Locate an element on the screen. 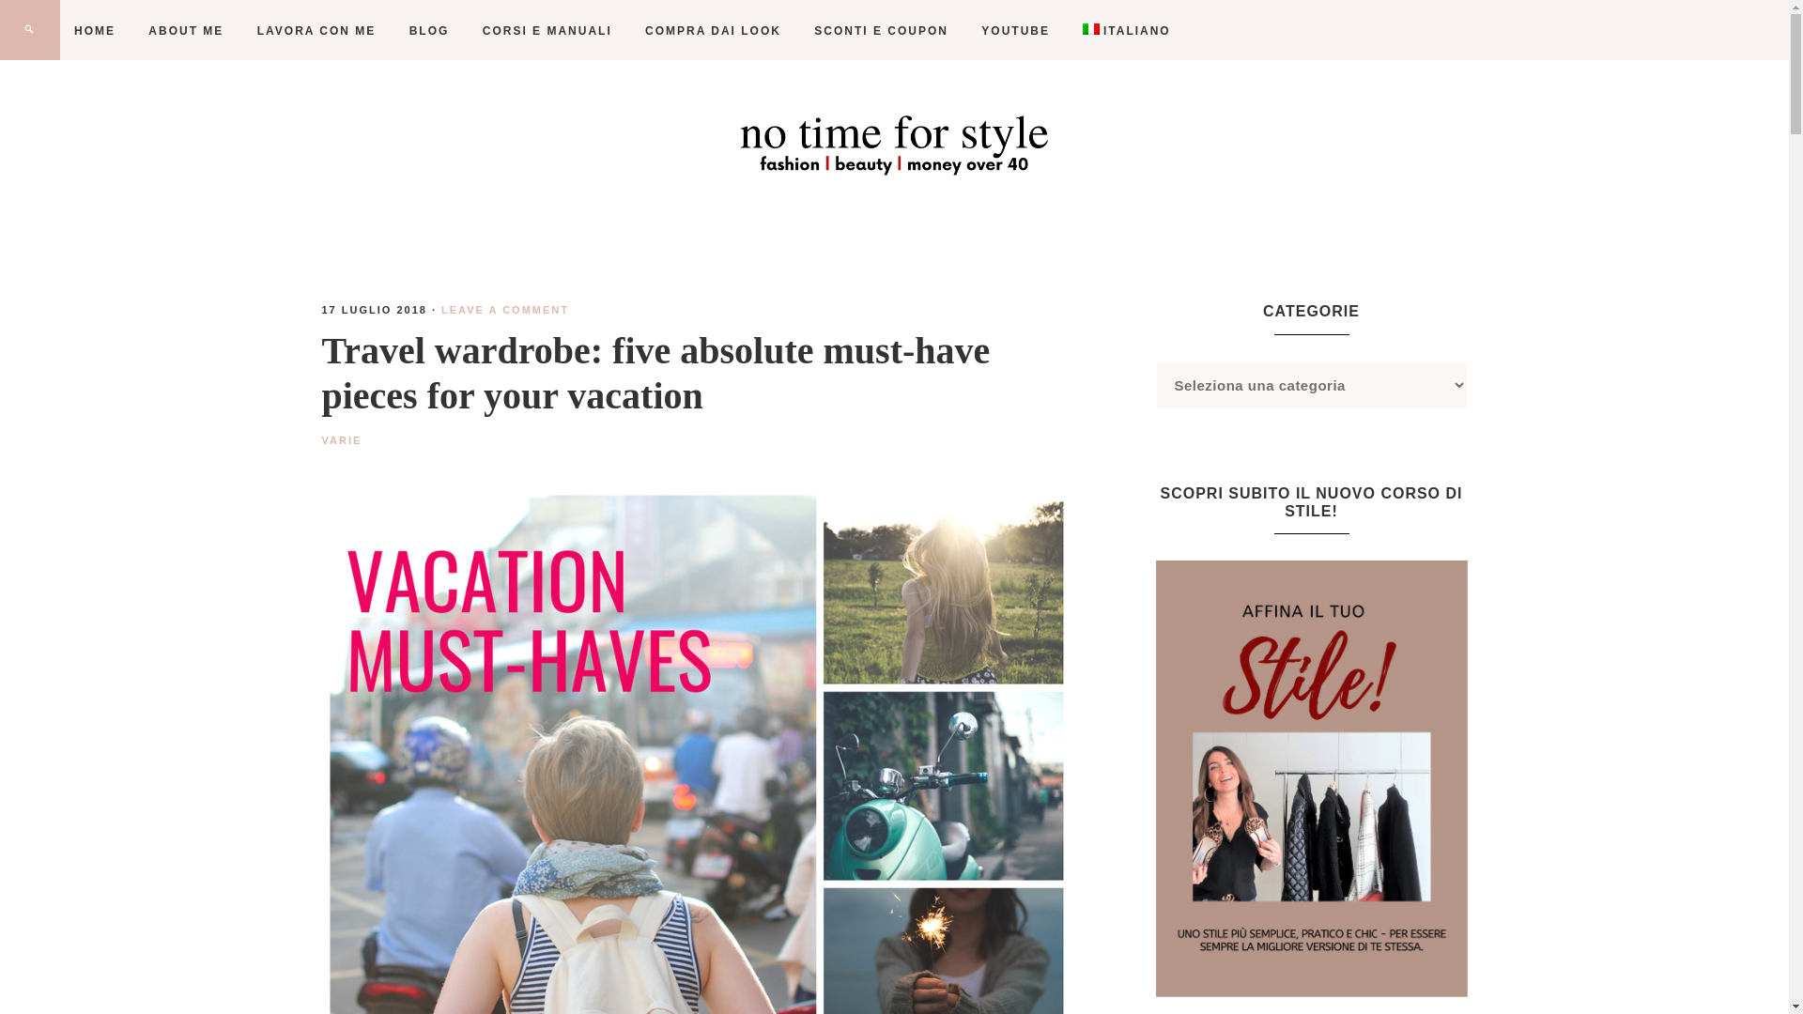  SCONTI E COUPON is located at coordinates (881, 30).